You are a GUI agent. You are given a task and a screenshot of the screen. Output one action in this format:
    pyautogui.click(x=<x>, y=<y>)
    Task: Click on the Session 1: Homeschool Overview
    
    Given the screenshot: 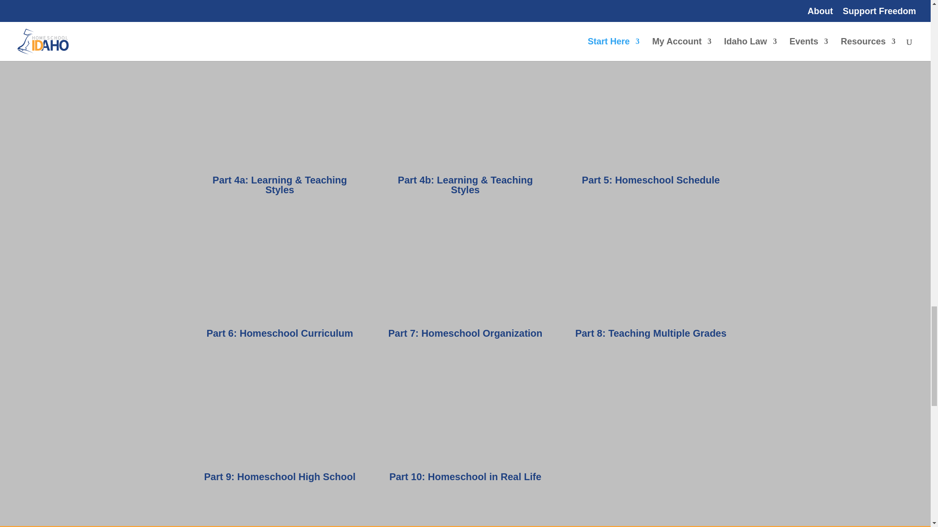 What is the action you would take?
    pyautogui.click(x=279, y=8)
    